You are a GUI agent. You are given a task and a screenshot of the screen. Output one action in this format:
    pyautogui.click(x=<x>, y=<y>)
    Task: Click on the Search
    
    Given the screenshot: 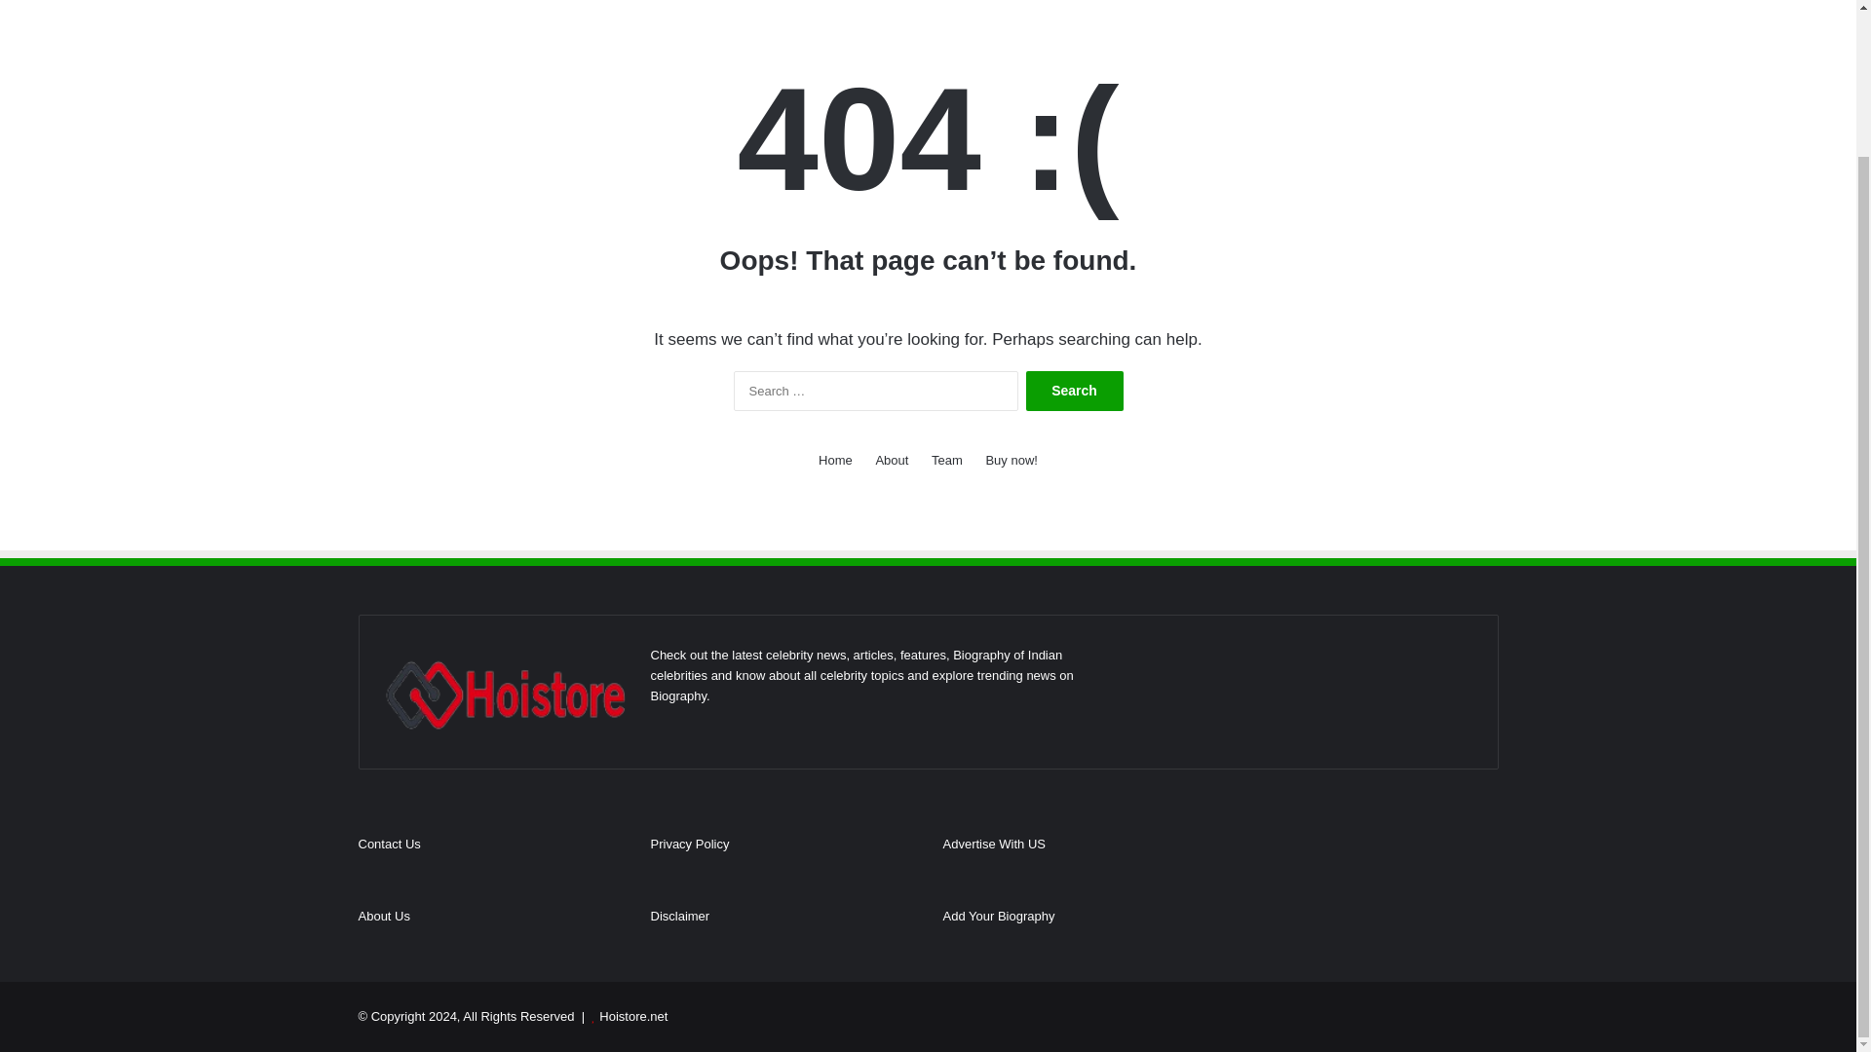 What is the action you would take?
    pyautogui.click(x=1074, y=392)
    